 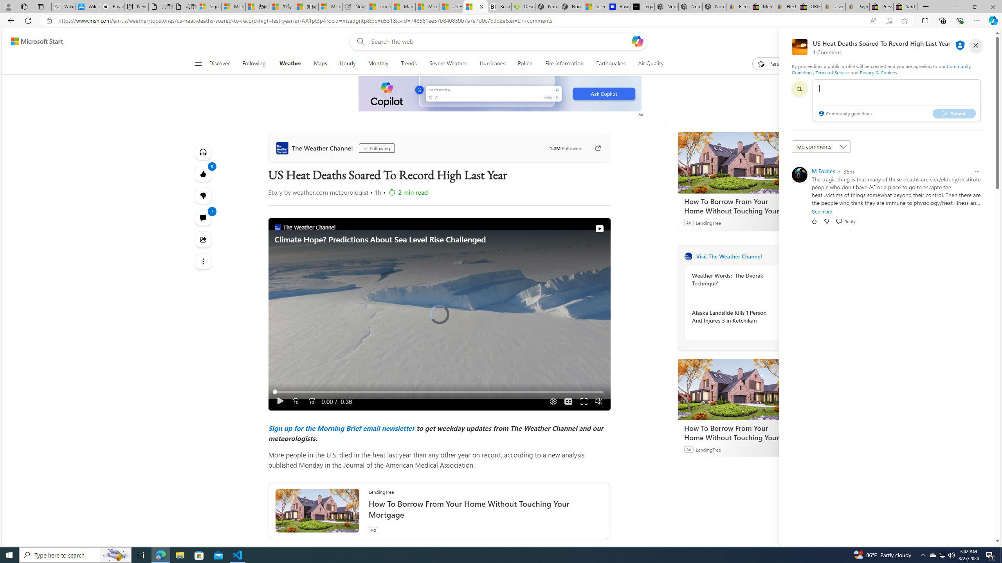 I want to click on M Forbes, so click(x=824, y=171).